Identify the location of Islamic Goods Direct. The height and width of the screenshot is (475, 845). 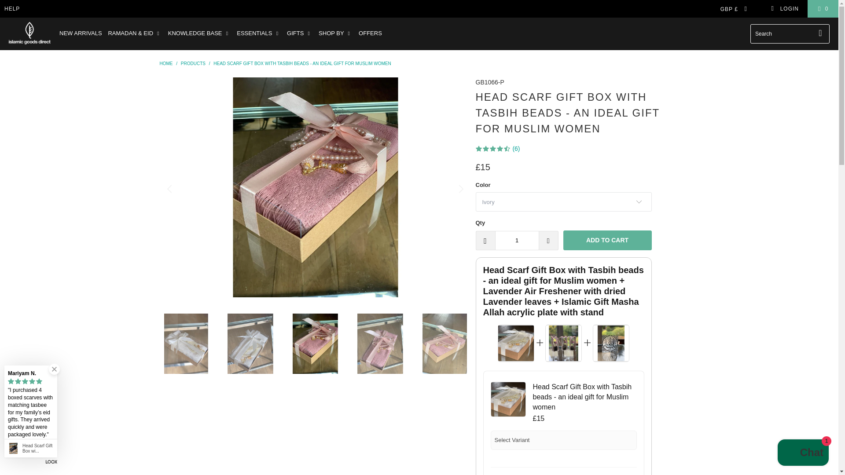
(29, 33).